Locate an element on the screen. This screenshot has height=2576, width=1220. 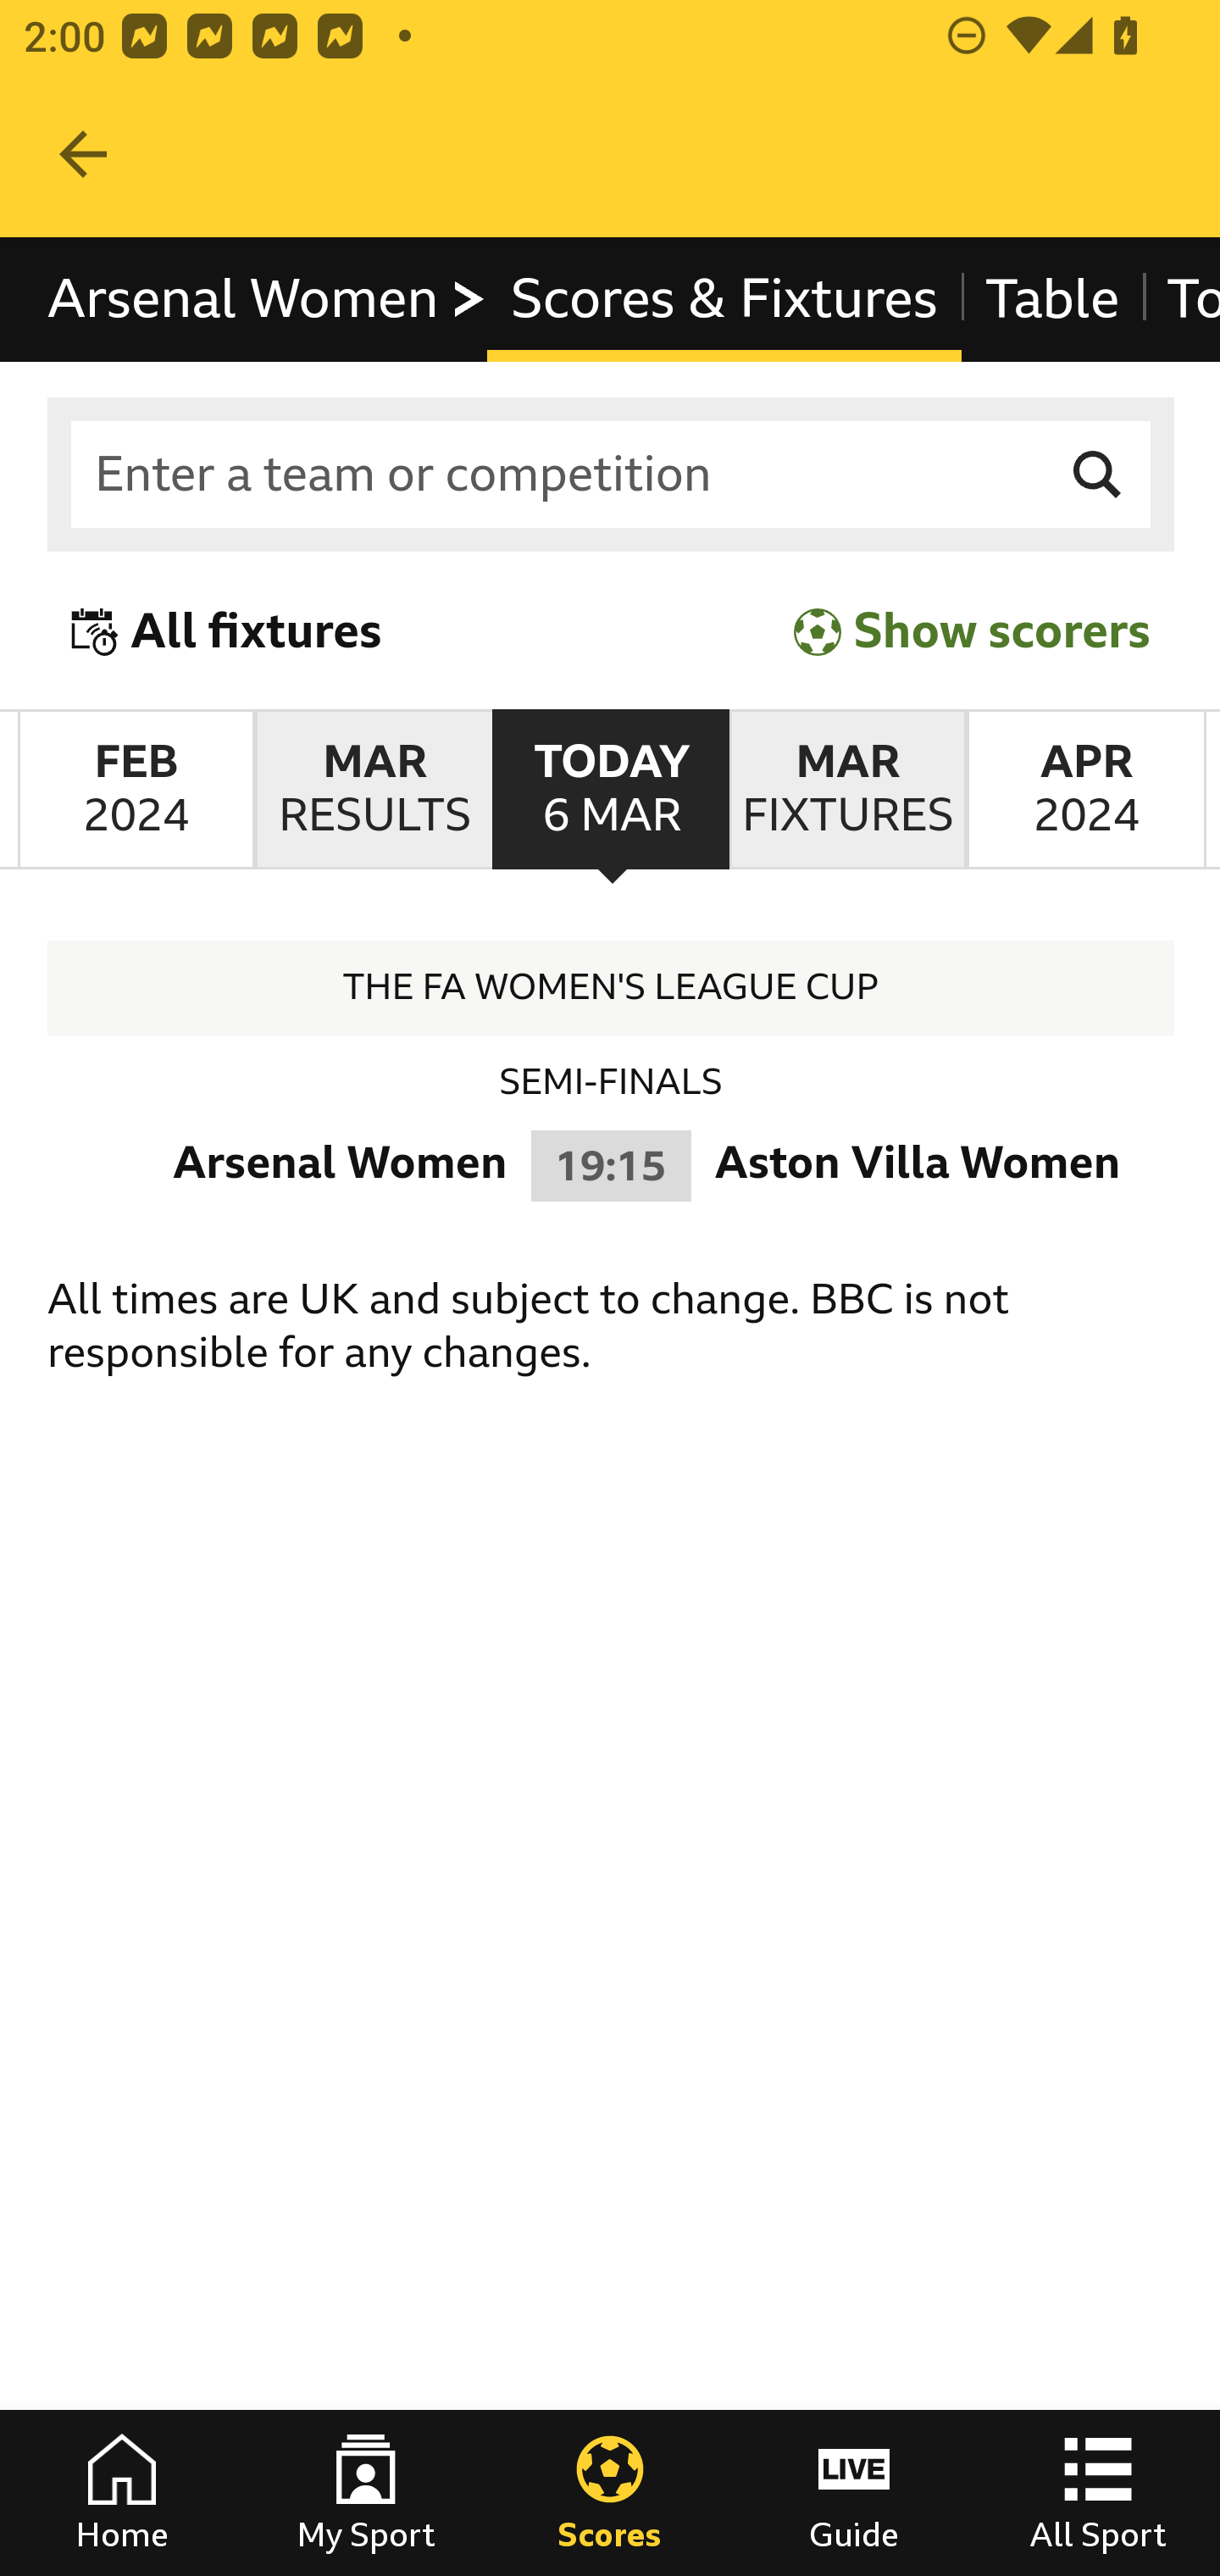
Home is located at coordinates (122, 2493).